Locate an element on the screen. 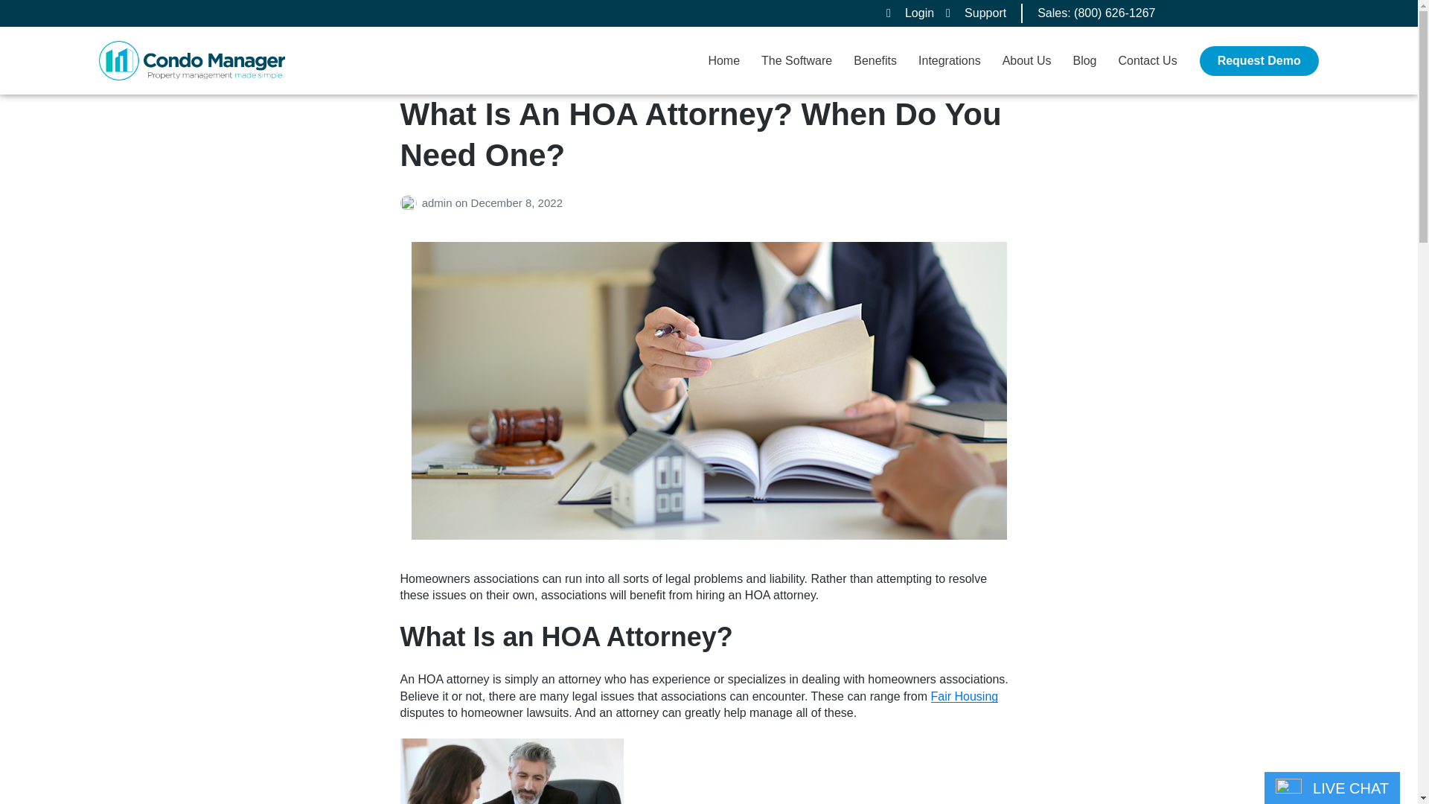 Image resolution: width=1429 pixels, height=804 pixels. About Us is located at coordinates (1027, 61).